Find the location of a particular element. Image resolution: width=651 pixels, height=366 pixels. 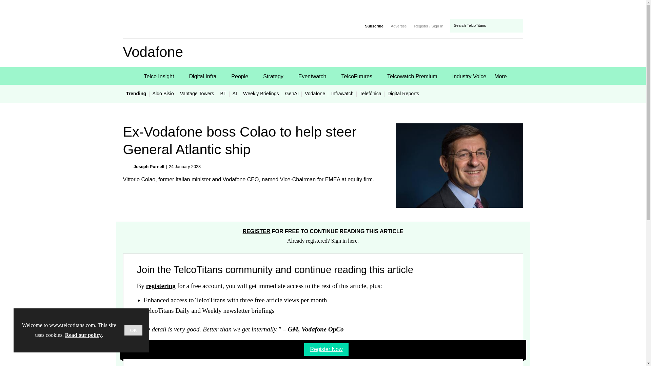

BT is located at coordinates (223, 94).